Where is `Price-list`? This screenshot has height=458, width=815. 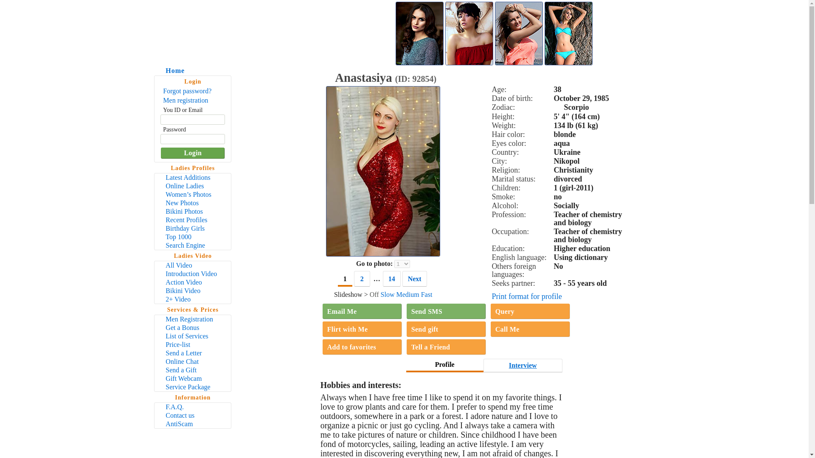 Price-list is located at coordinates (193, 344).